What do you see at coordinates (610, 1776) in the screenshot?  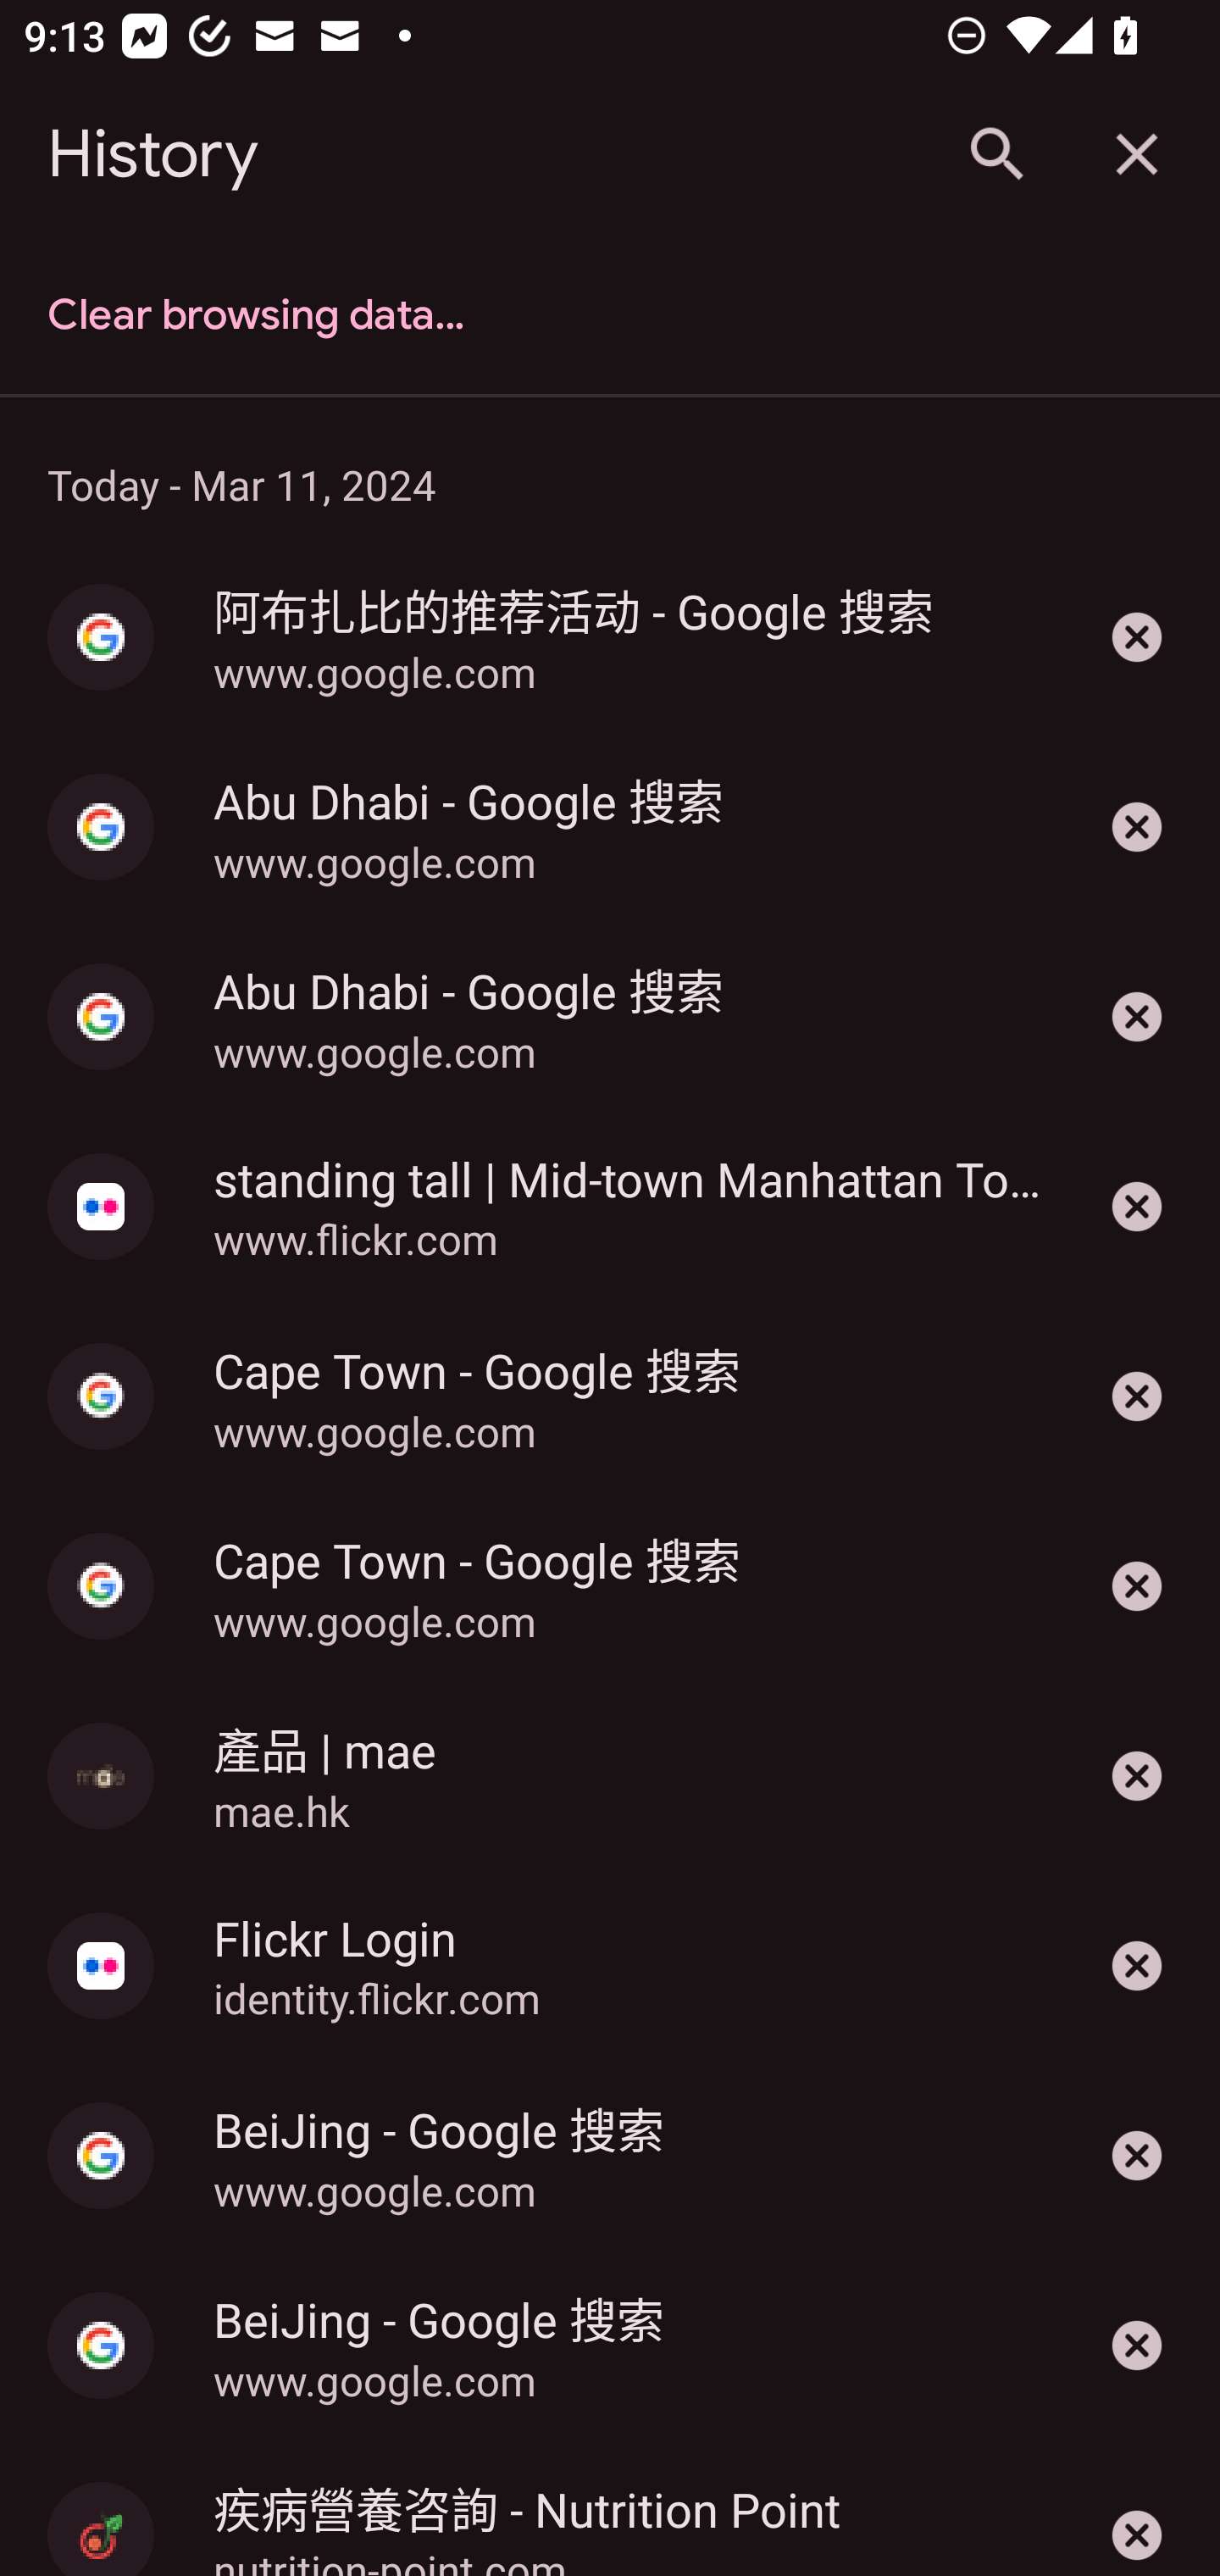 I see `產品 | mae mae.hk 產品 | mae Remove` at bounding box center [610, 1776].